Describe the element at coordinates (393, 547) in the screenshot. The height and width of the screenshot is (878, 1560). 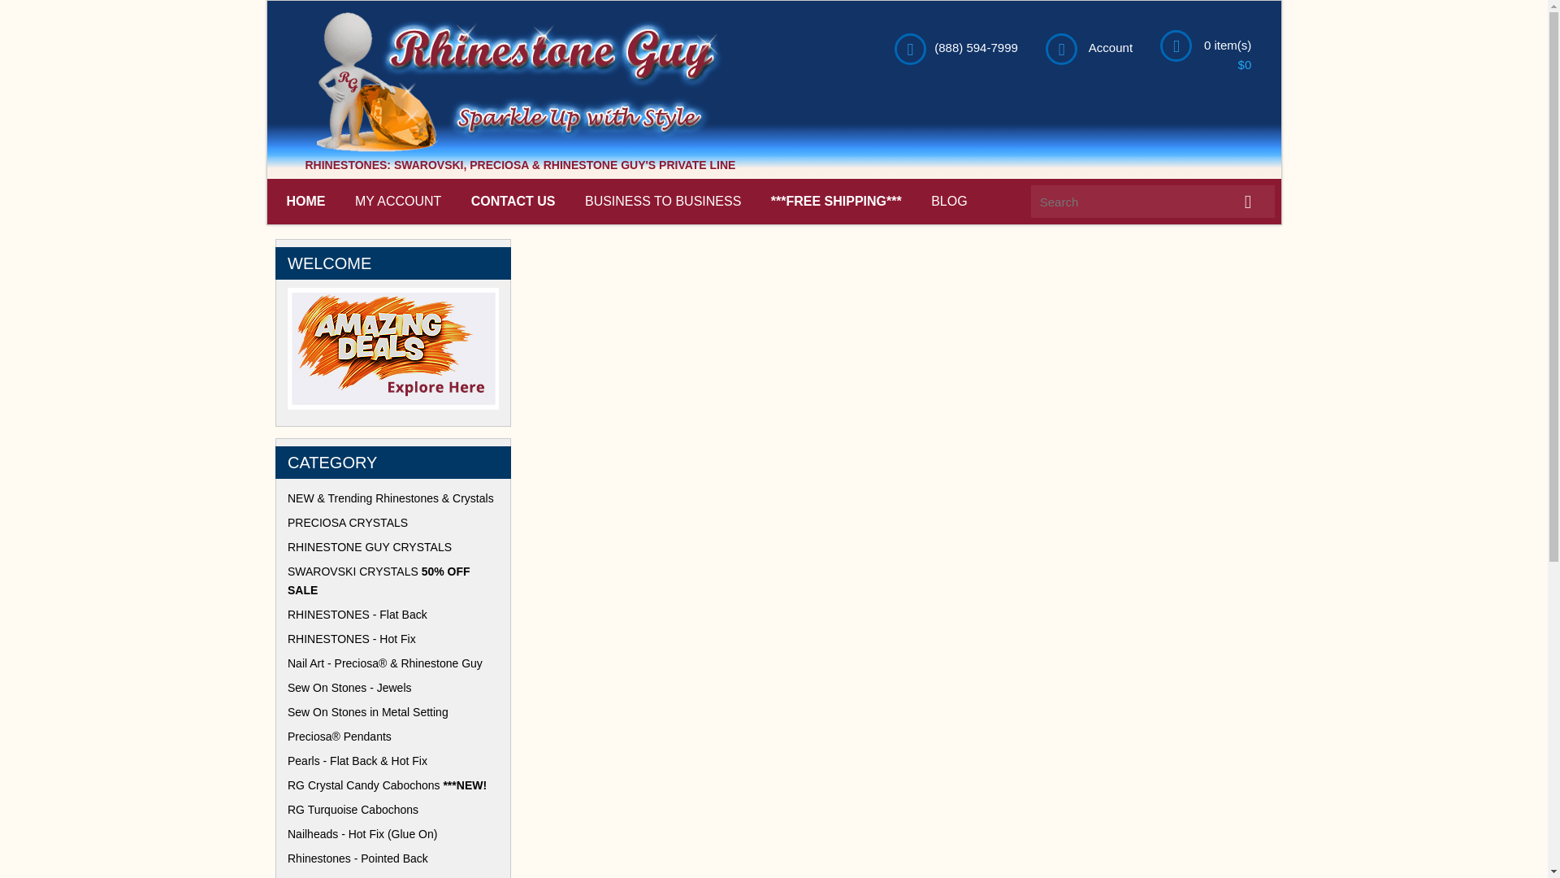
I see `RHINESTONE GUY CRYSTALS` at that location.